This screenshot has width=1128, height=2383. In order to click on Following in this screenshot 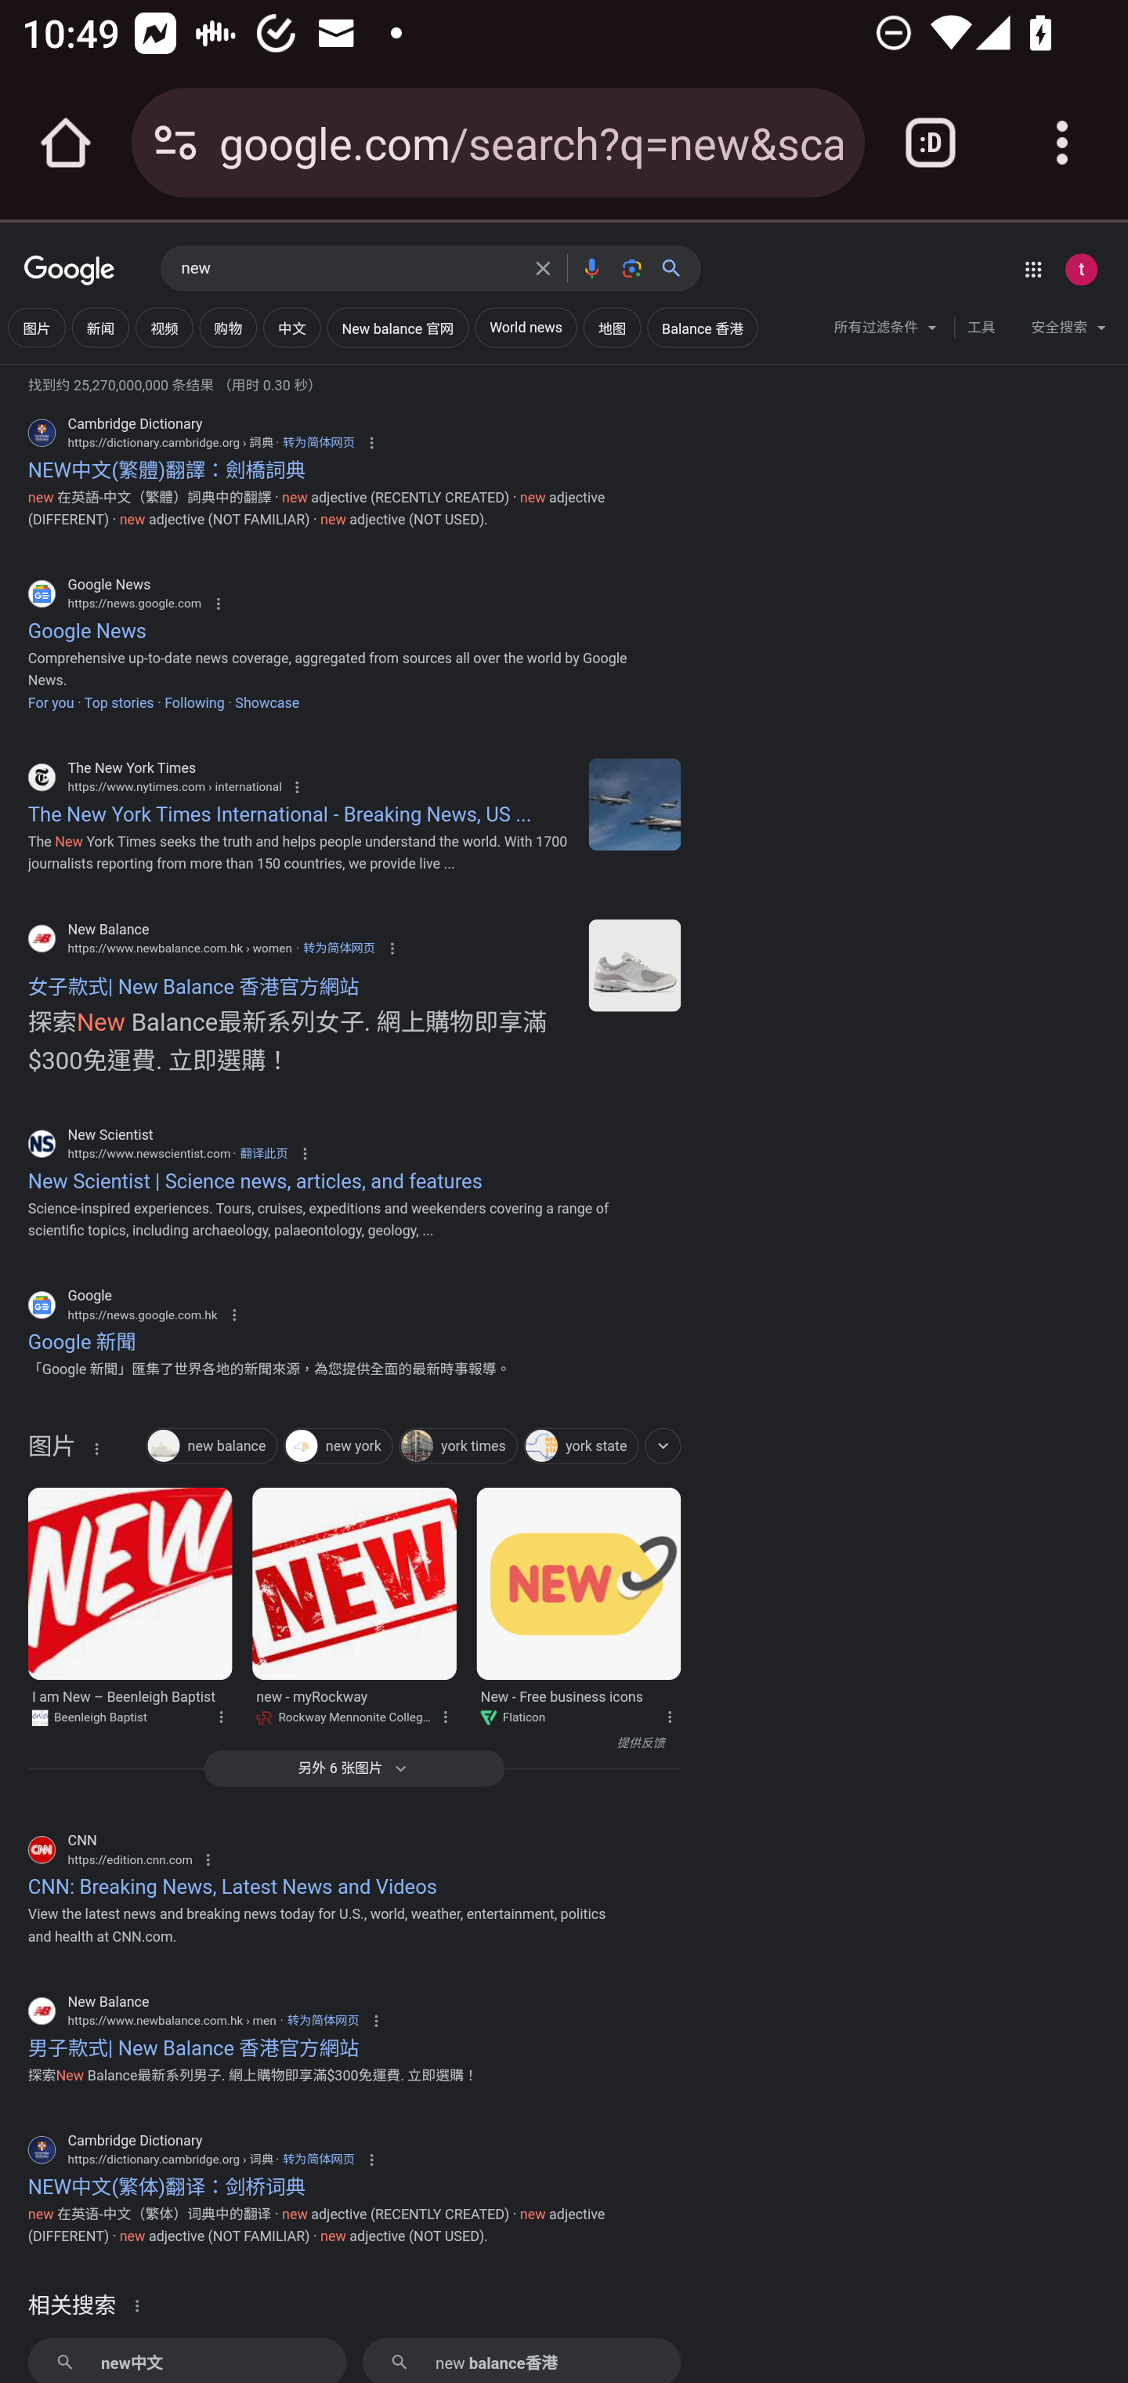, I will do `click(193, 701)`.